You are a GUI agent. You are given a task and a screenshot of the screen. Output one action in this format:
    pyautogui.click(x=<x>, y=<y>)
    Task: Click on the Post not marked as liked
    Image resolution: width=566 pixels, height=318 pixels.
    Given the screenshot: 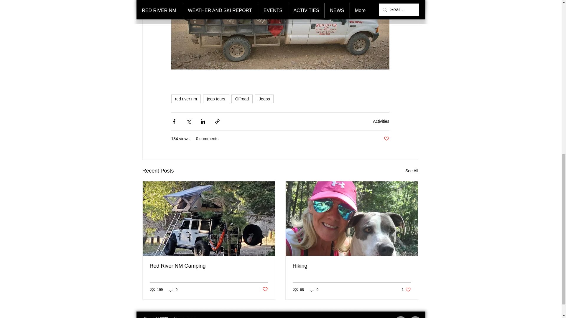 What is the action you would take?
    pyautogui.click(x=242, y=99)
    